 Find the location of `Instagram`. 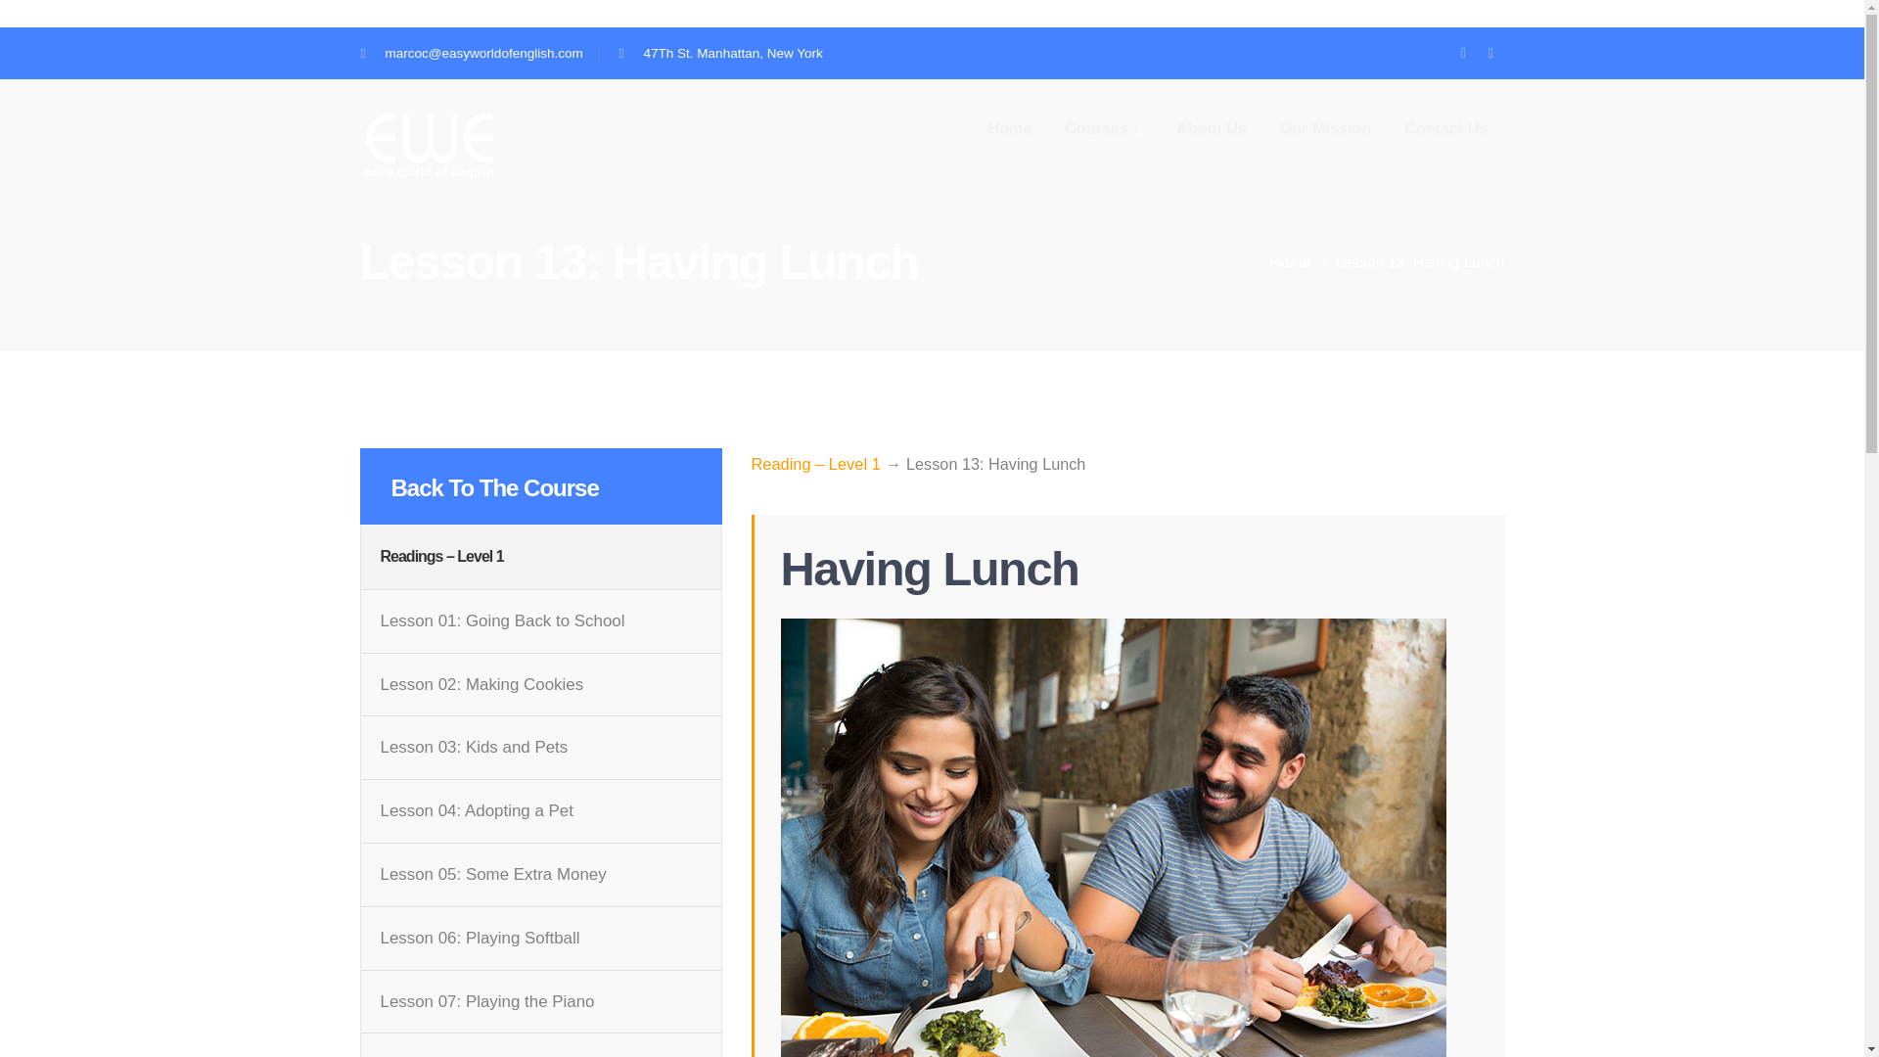

Instagram is located at coordinates (1490, 53).